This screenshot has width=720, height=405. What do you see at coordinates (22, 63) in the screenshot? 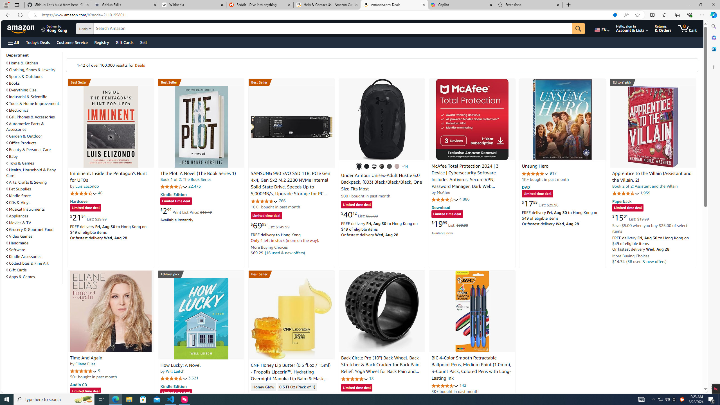
I see `Home & Kitchen` at bounding box center [22, 63].